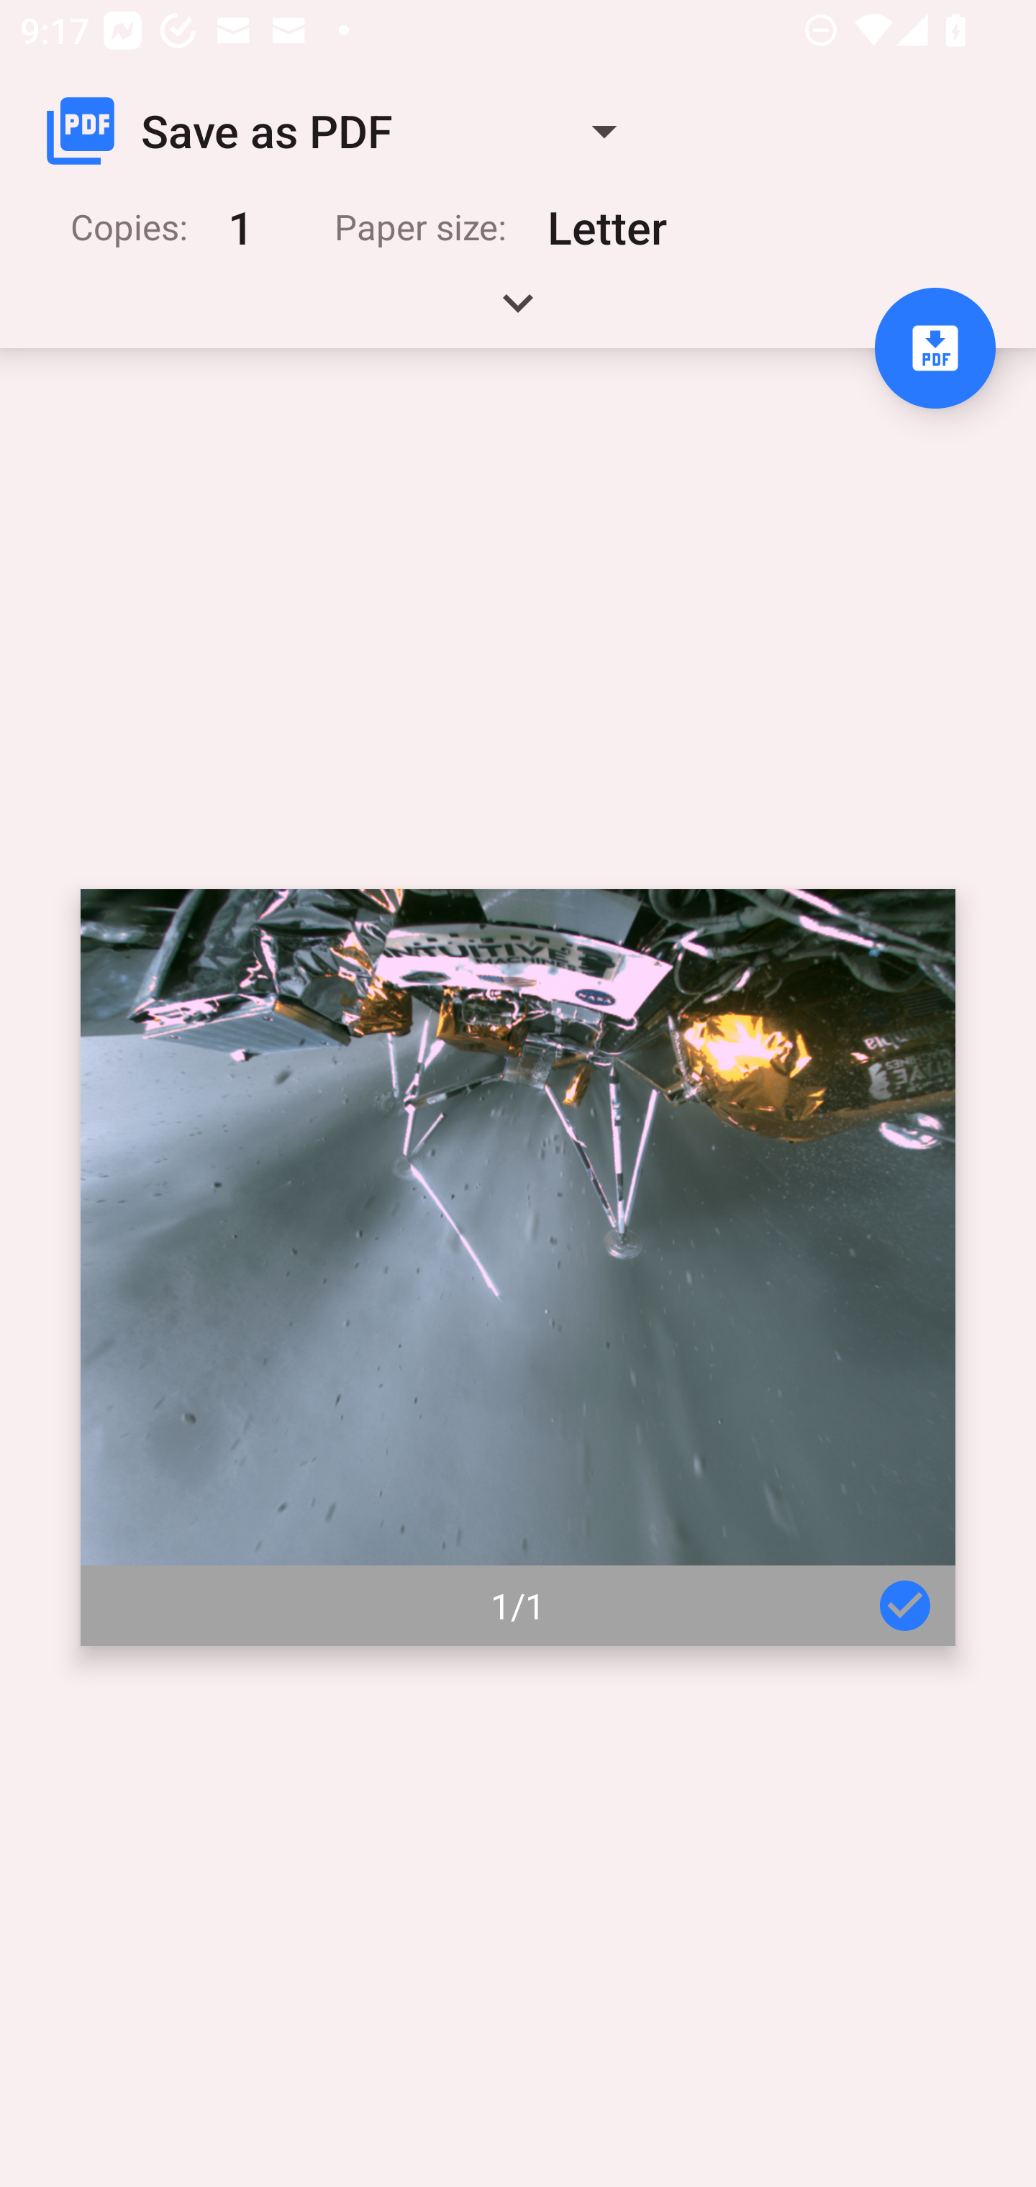 The width and height of the screenshot is (1036, 2187). What do you see at coordinates (342, 131) in the screenshot?
I see `Save as PDF` at bounding box center [342, 131].